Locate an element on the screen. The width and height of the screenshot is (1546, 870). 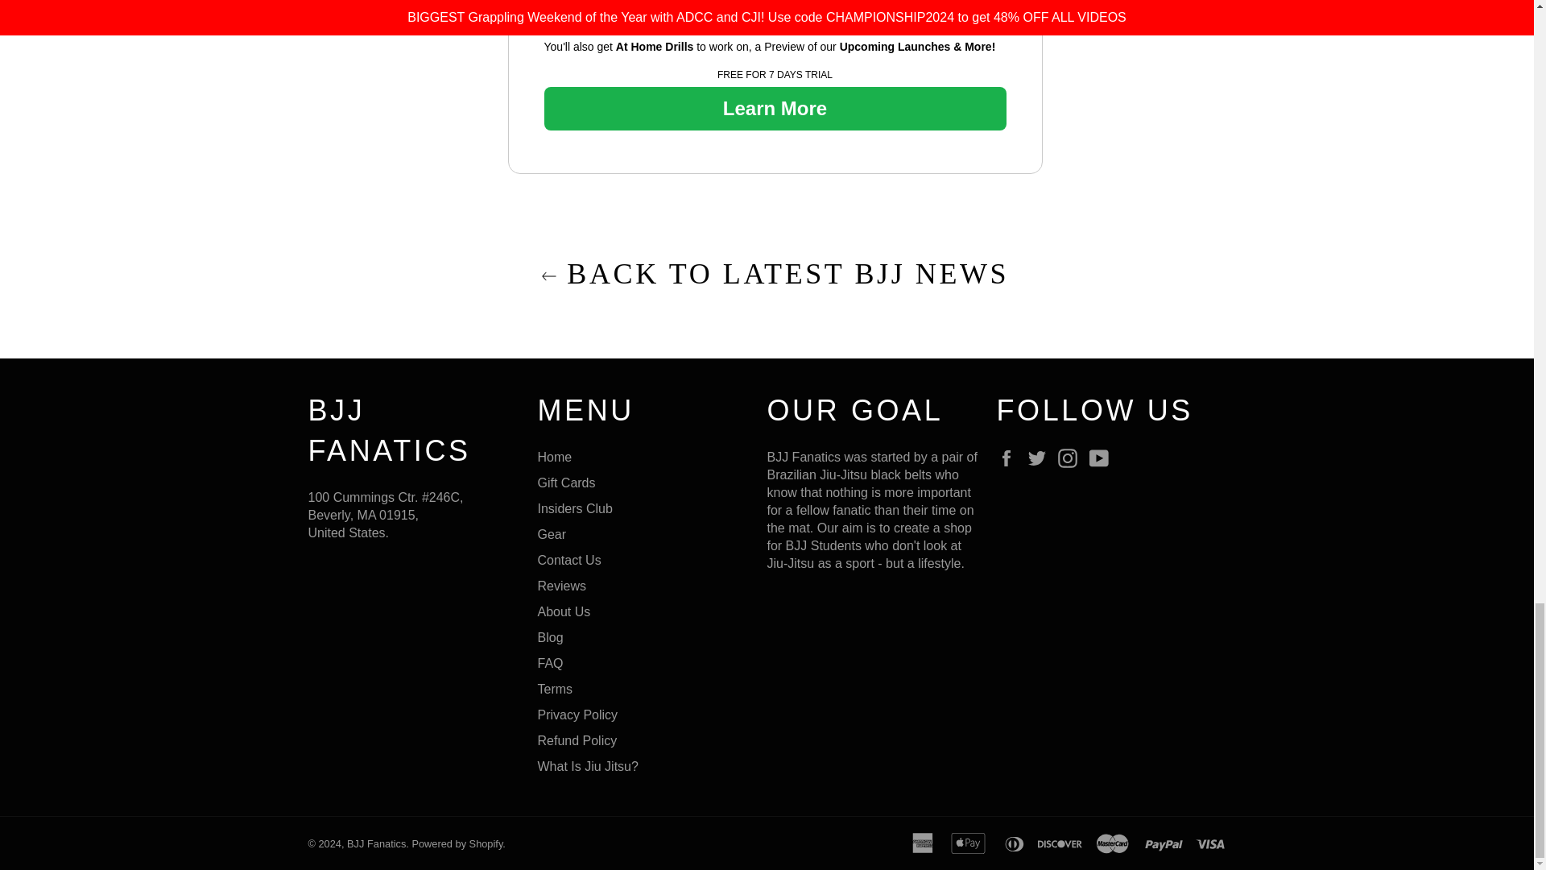
BJJ Fanatics on Instagram is located at coordinates (1071, 458).